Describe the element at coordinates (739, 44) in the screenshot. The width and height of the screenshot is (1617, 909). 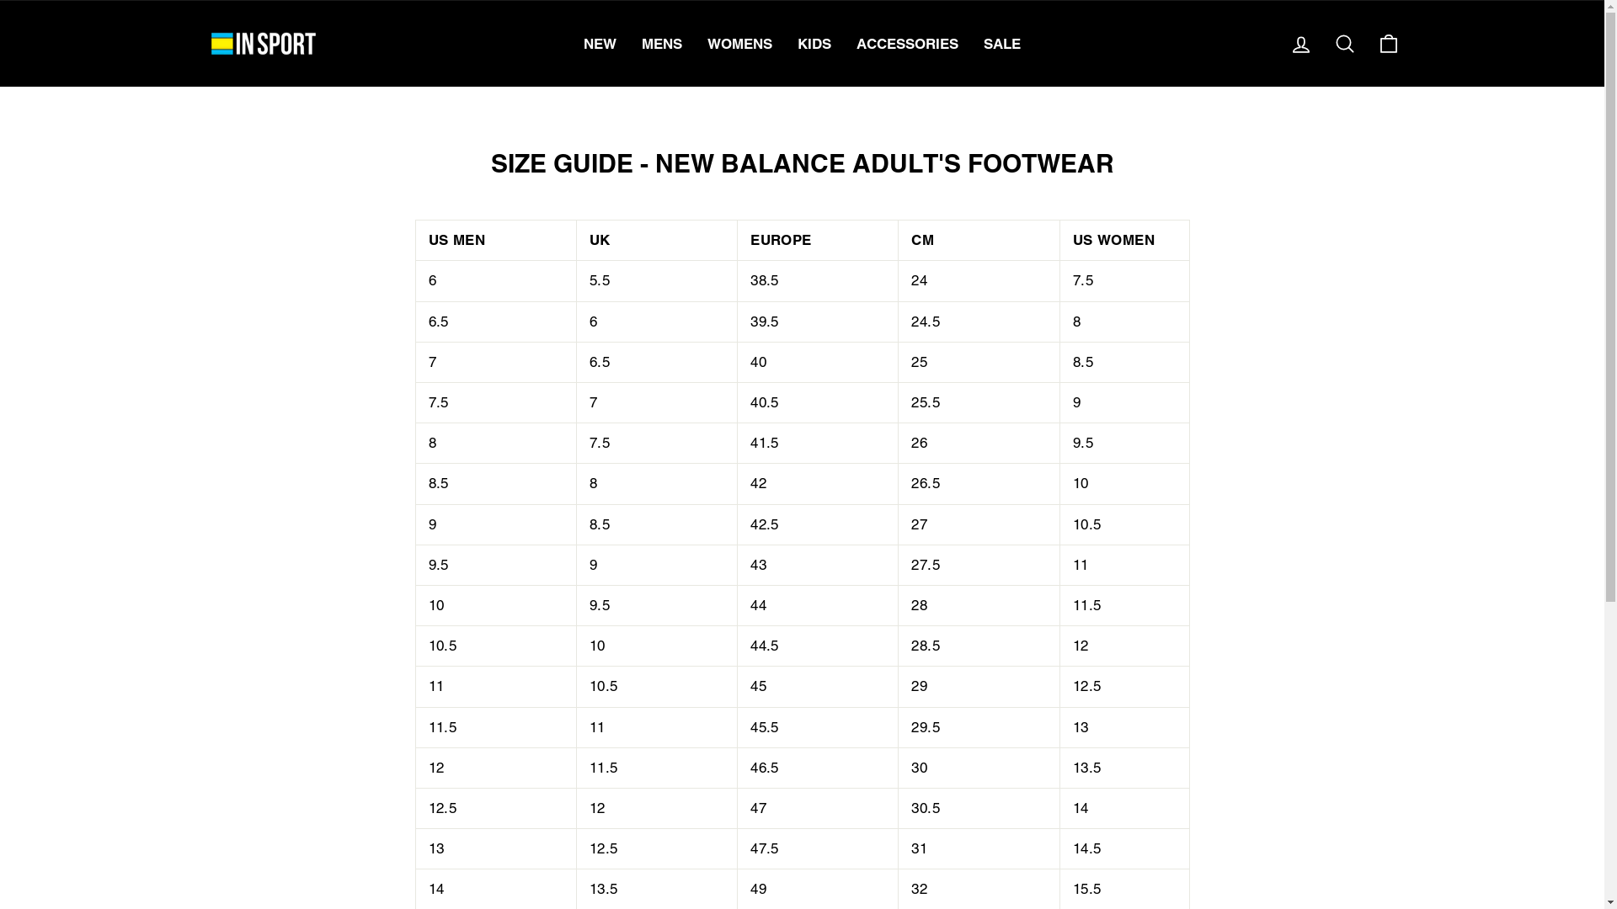
I see `WOMENS` at that location.